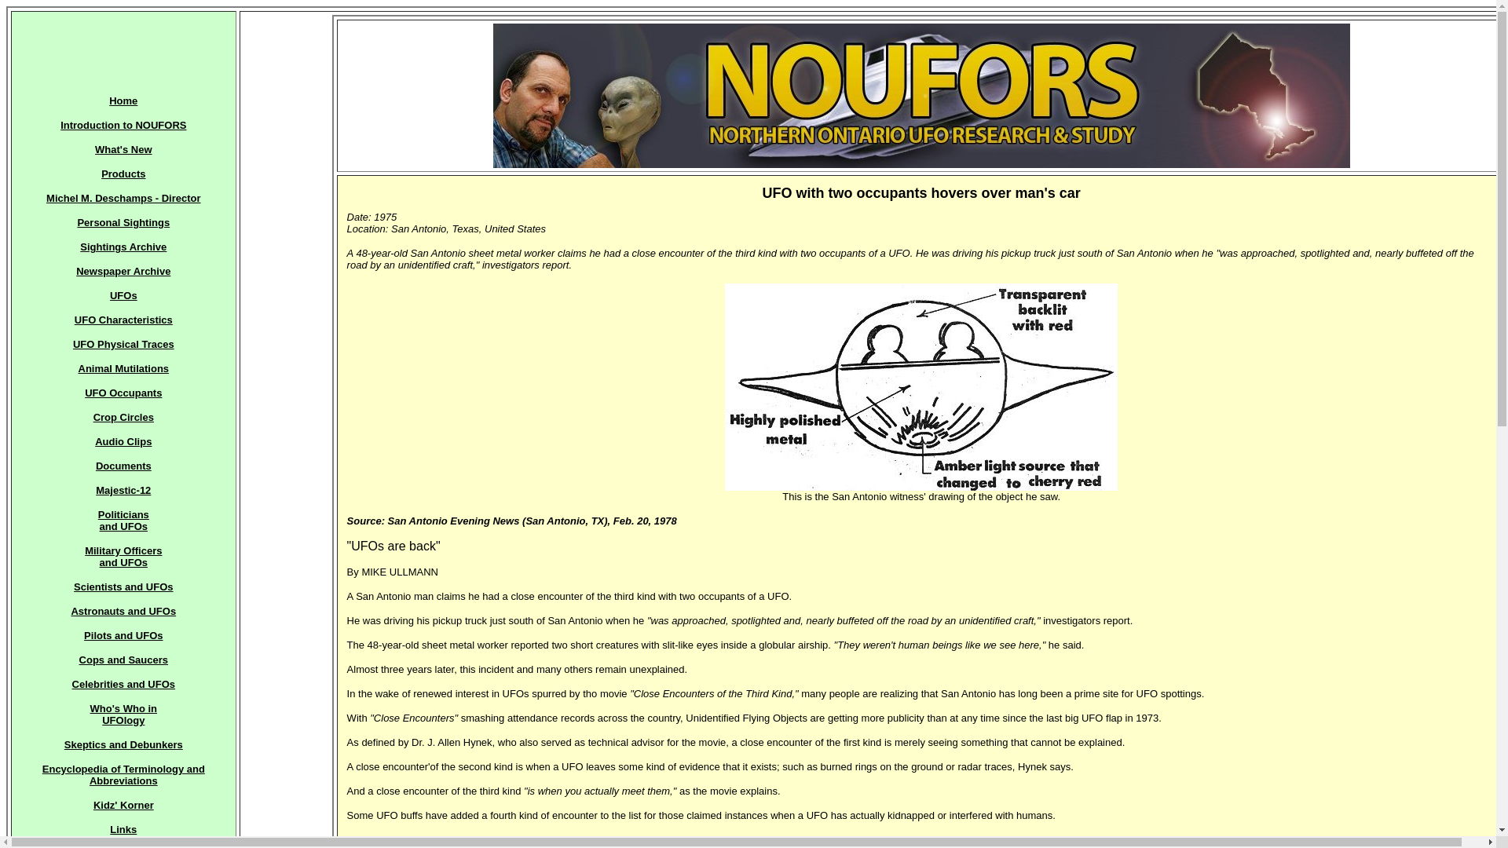 This screenshot has height=848, width=1508. What do you see at coordinates (123, 829) in the screenshot?
I see `Links` at bounding box center [123, 829].